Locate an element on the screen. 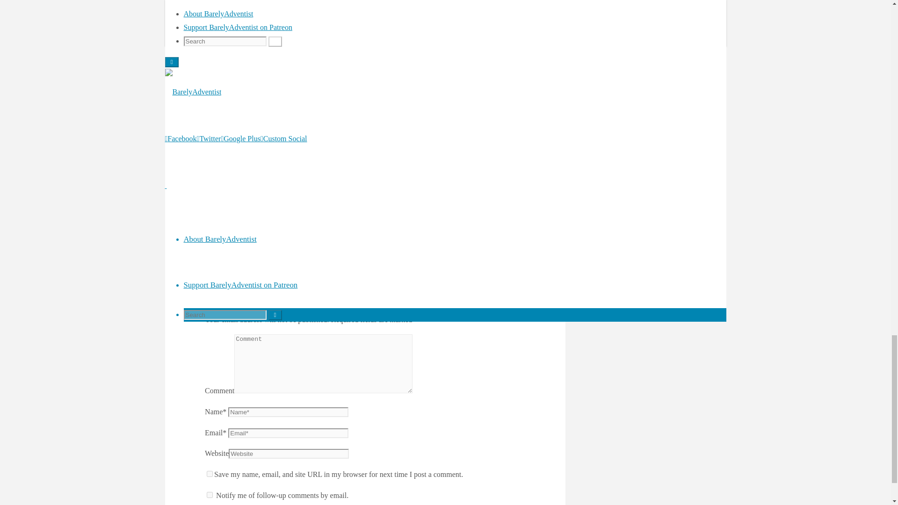 This screenshot has height=505, width=898. subscribe is located at coordinates (210, 495).